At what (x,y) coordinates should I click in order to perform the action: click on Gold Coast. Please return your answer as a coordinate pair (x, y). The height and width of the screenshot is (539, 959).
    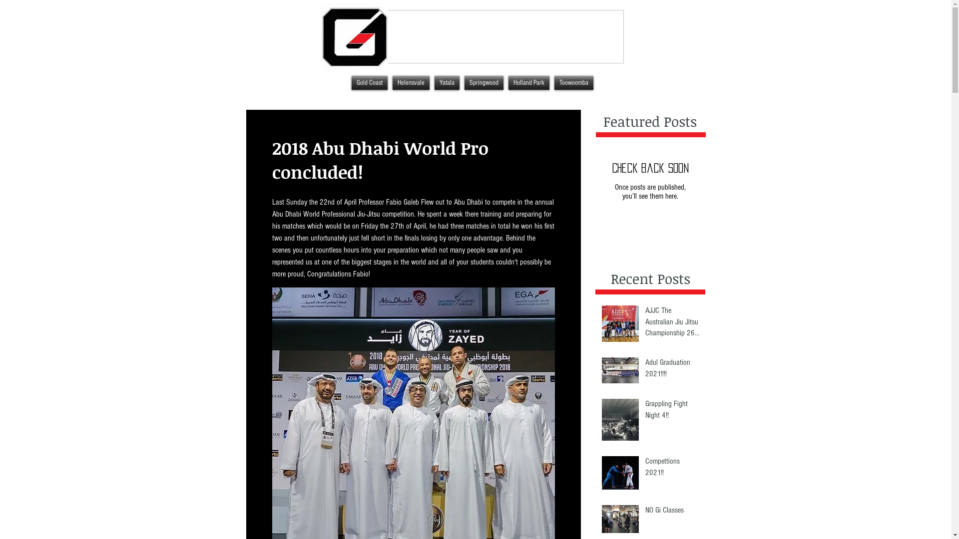
    Looking at the image, I should click on (369, 83).